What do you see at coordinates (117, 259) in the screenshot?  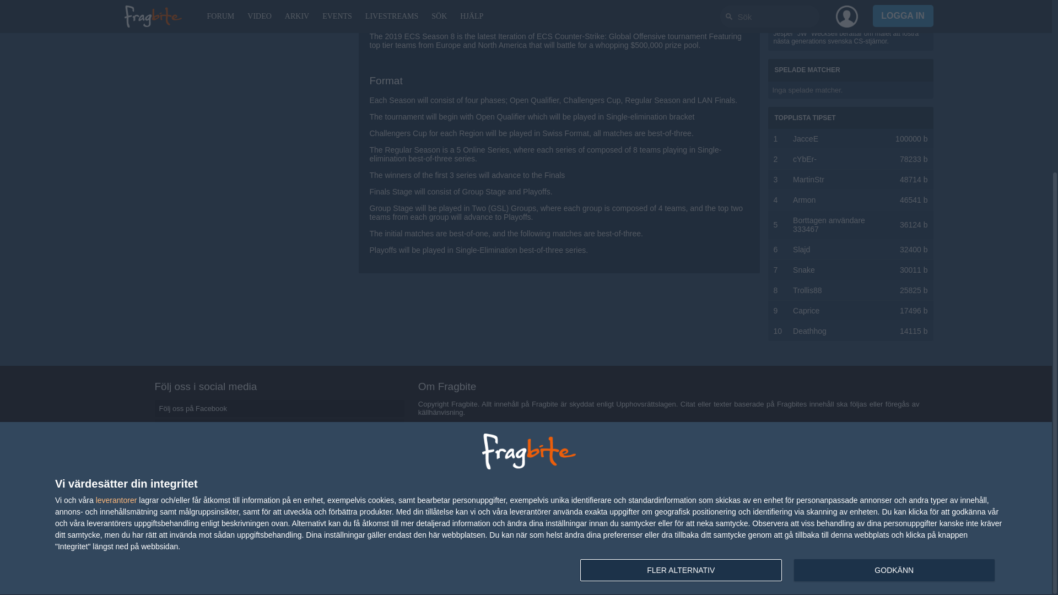 I see `leverantorer` at bounding box center [117, 259].